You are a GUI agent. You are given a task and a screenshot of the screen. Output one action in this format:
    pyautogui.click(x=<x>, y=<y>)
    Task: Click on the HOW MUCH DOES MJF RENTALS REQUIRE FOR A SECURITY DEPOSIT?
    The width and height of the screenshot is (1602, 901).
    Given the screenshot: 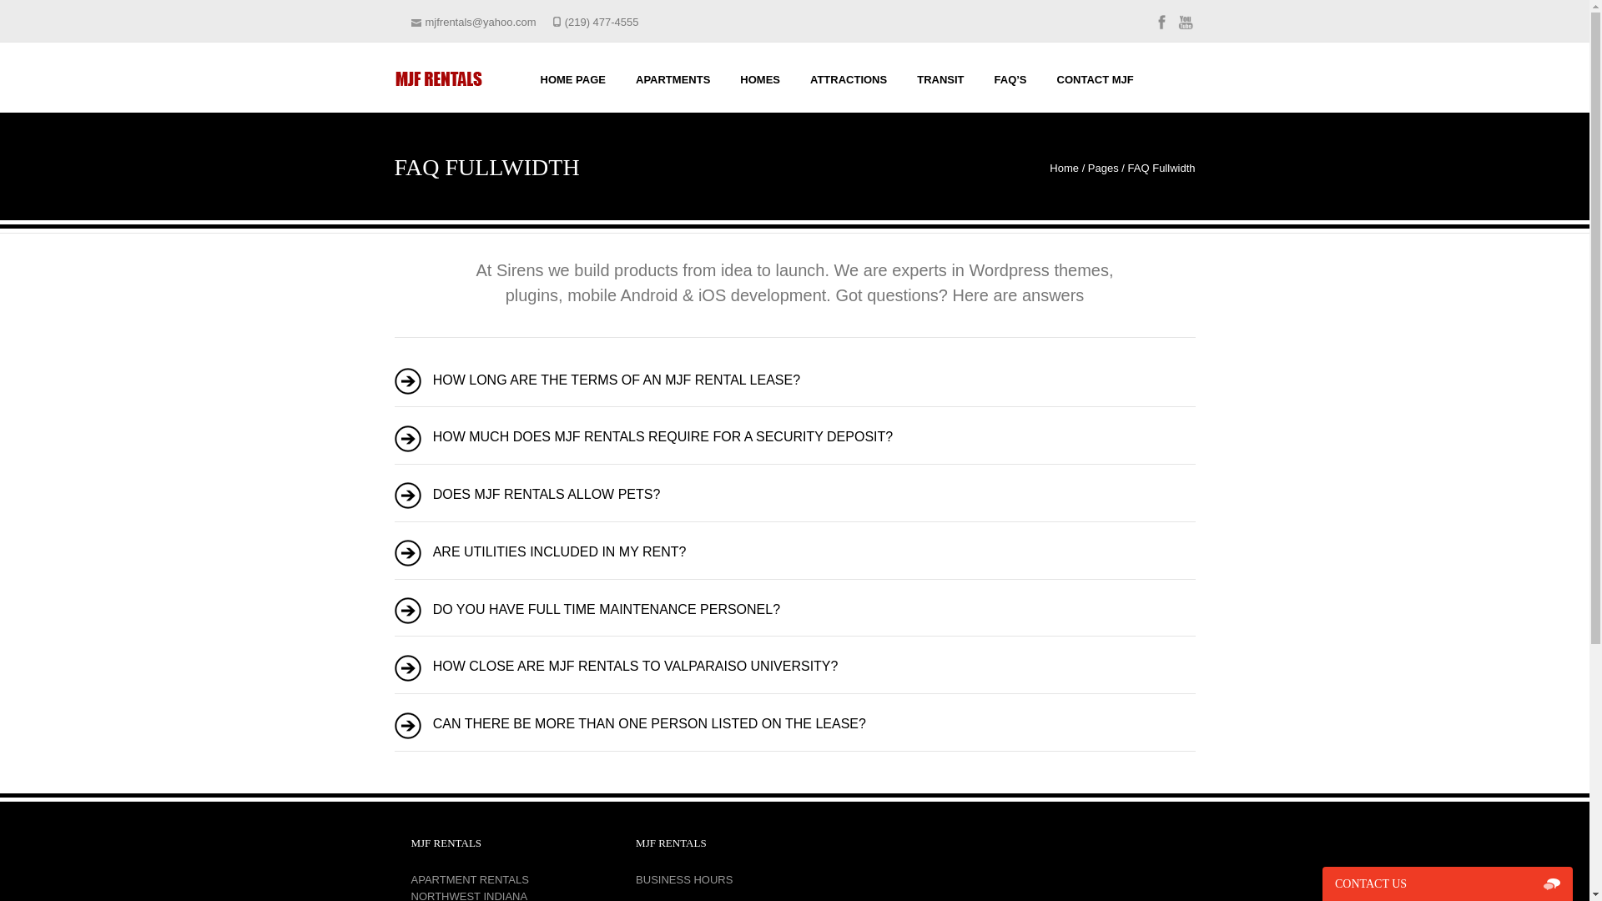 What is the action you would take?
    pyautogui.click(x=809, y=437)
    